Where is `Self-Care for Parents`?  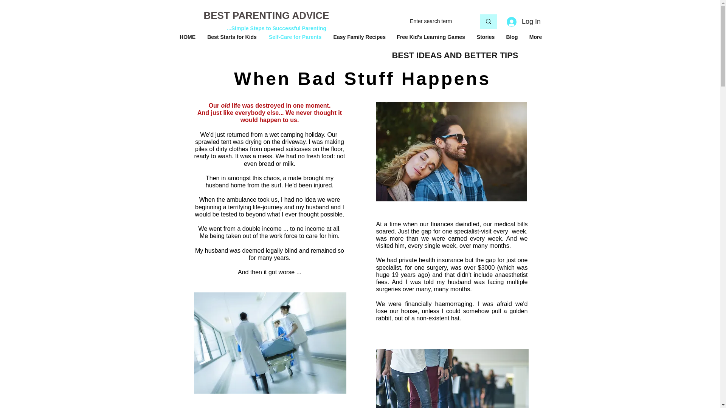
Self-Care for Parents is located at coordinates (295, 37).